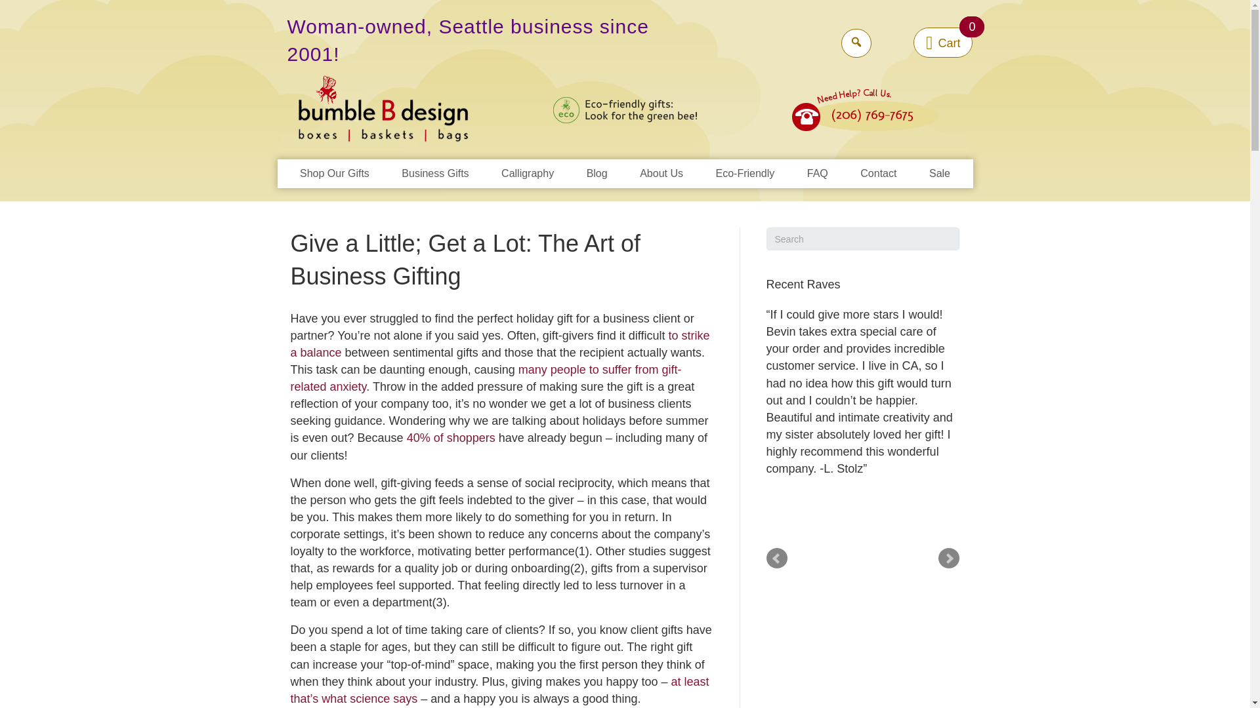  Describe the element at coordinates (661, 174) in the screenshot. I see `About Us` at that location.